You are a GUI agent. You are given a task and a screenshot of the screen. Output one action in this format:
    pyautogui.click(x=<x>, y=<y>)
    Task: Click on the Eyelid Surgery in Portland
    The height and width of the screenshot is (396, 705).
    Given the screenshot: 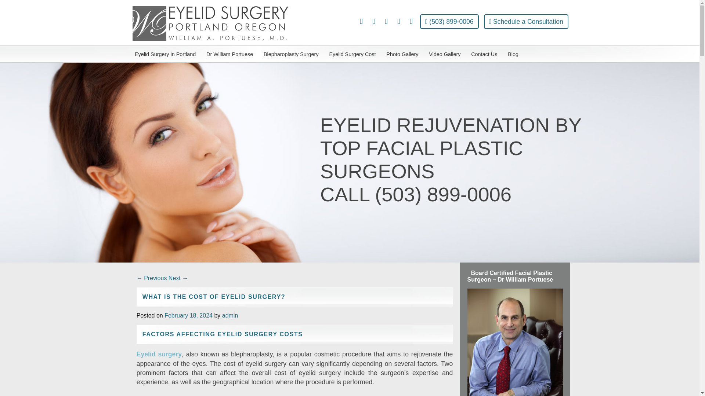 What is the action you would take?
    pyautogui.click(x=165, y=54)
    